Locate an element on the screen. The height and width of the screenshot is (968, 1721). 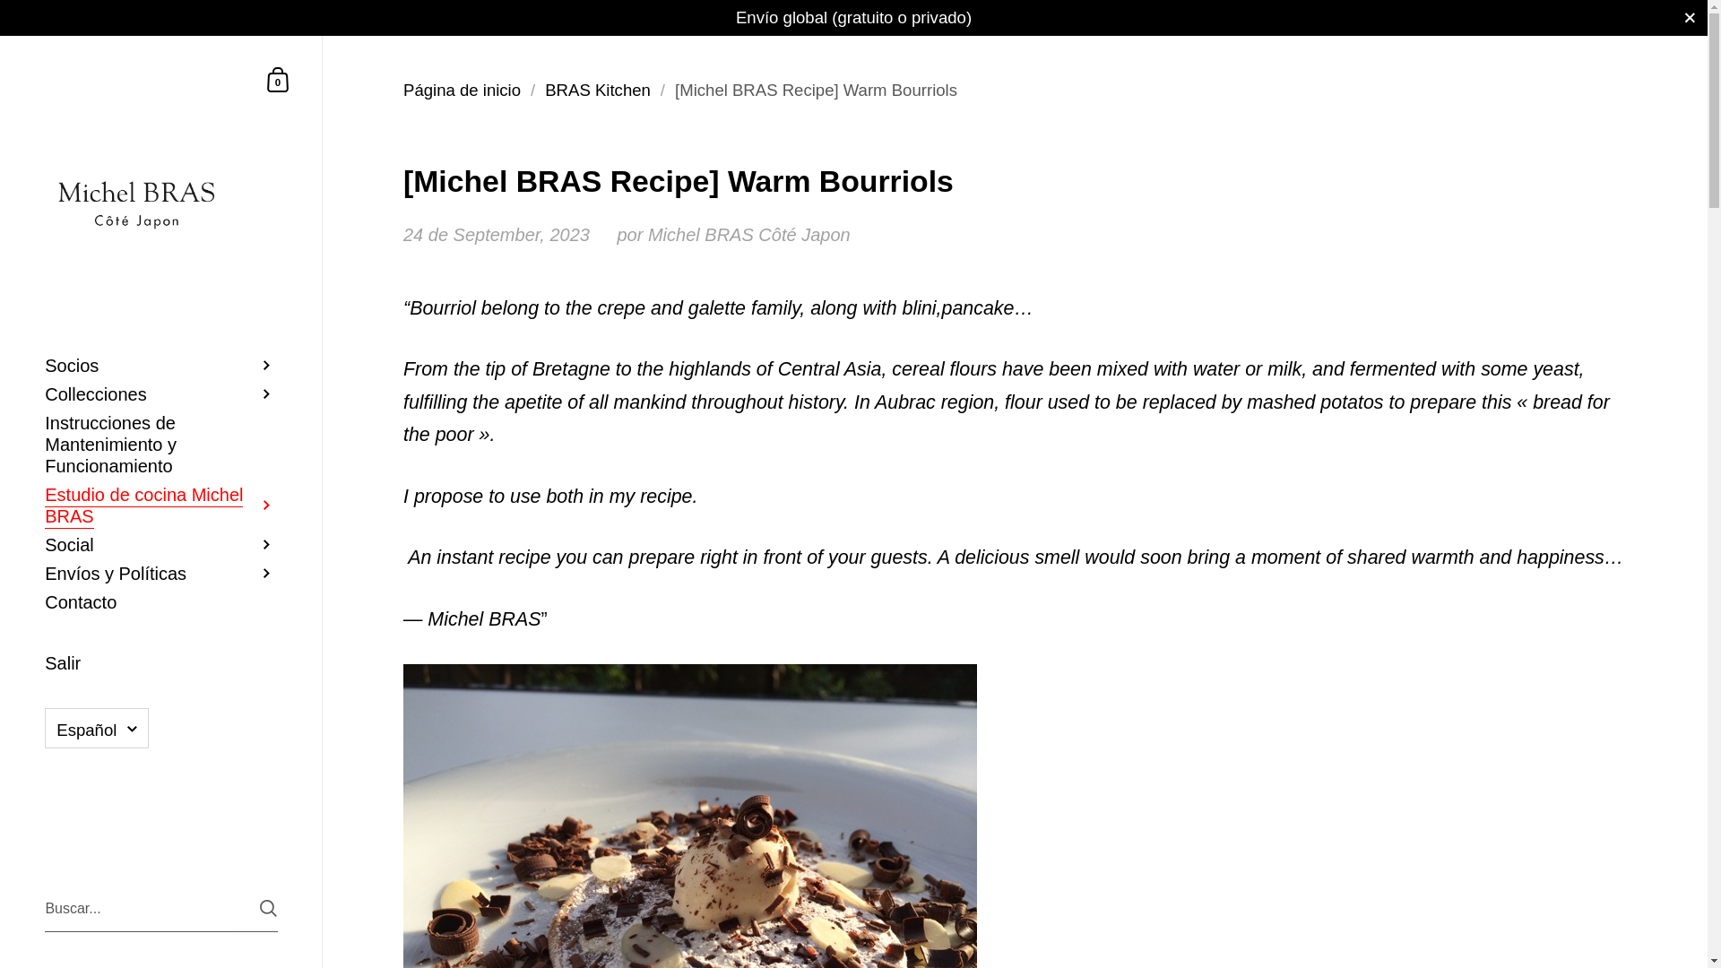
Socios is located at coordinates (161, 366).